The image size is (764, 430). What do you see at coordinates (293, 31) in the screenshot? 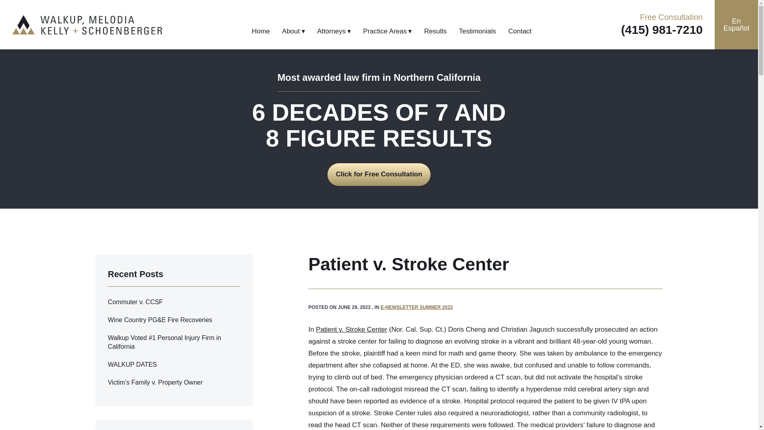
I see `About` at bounding box center [293, 31].